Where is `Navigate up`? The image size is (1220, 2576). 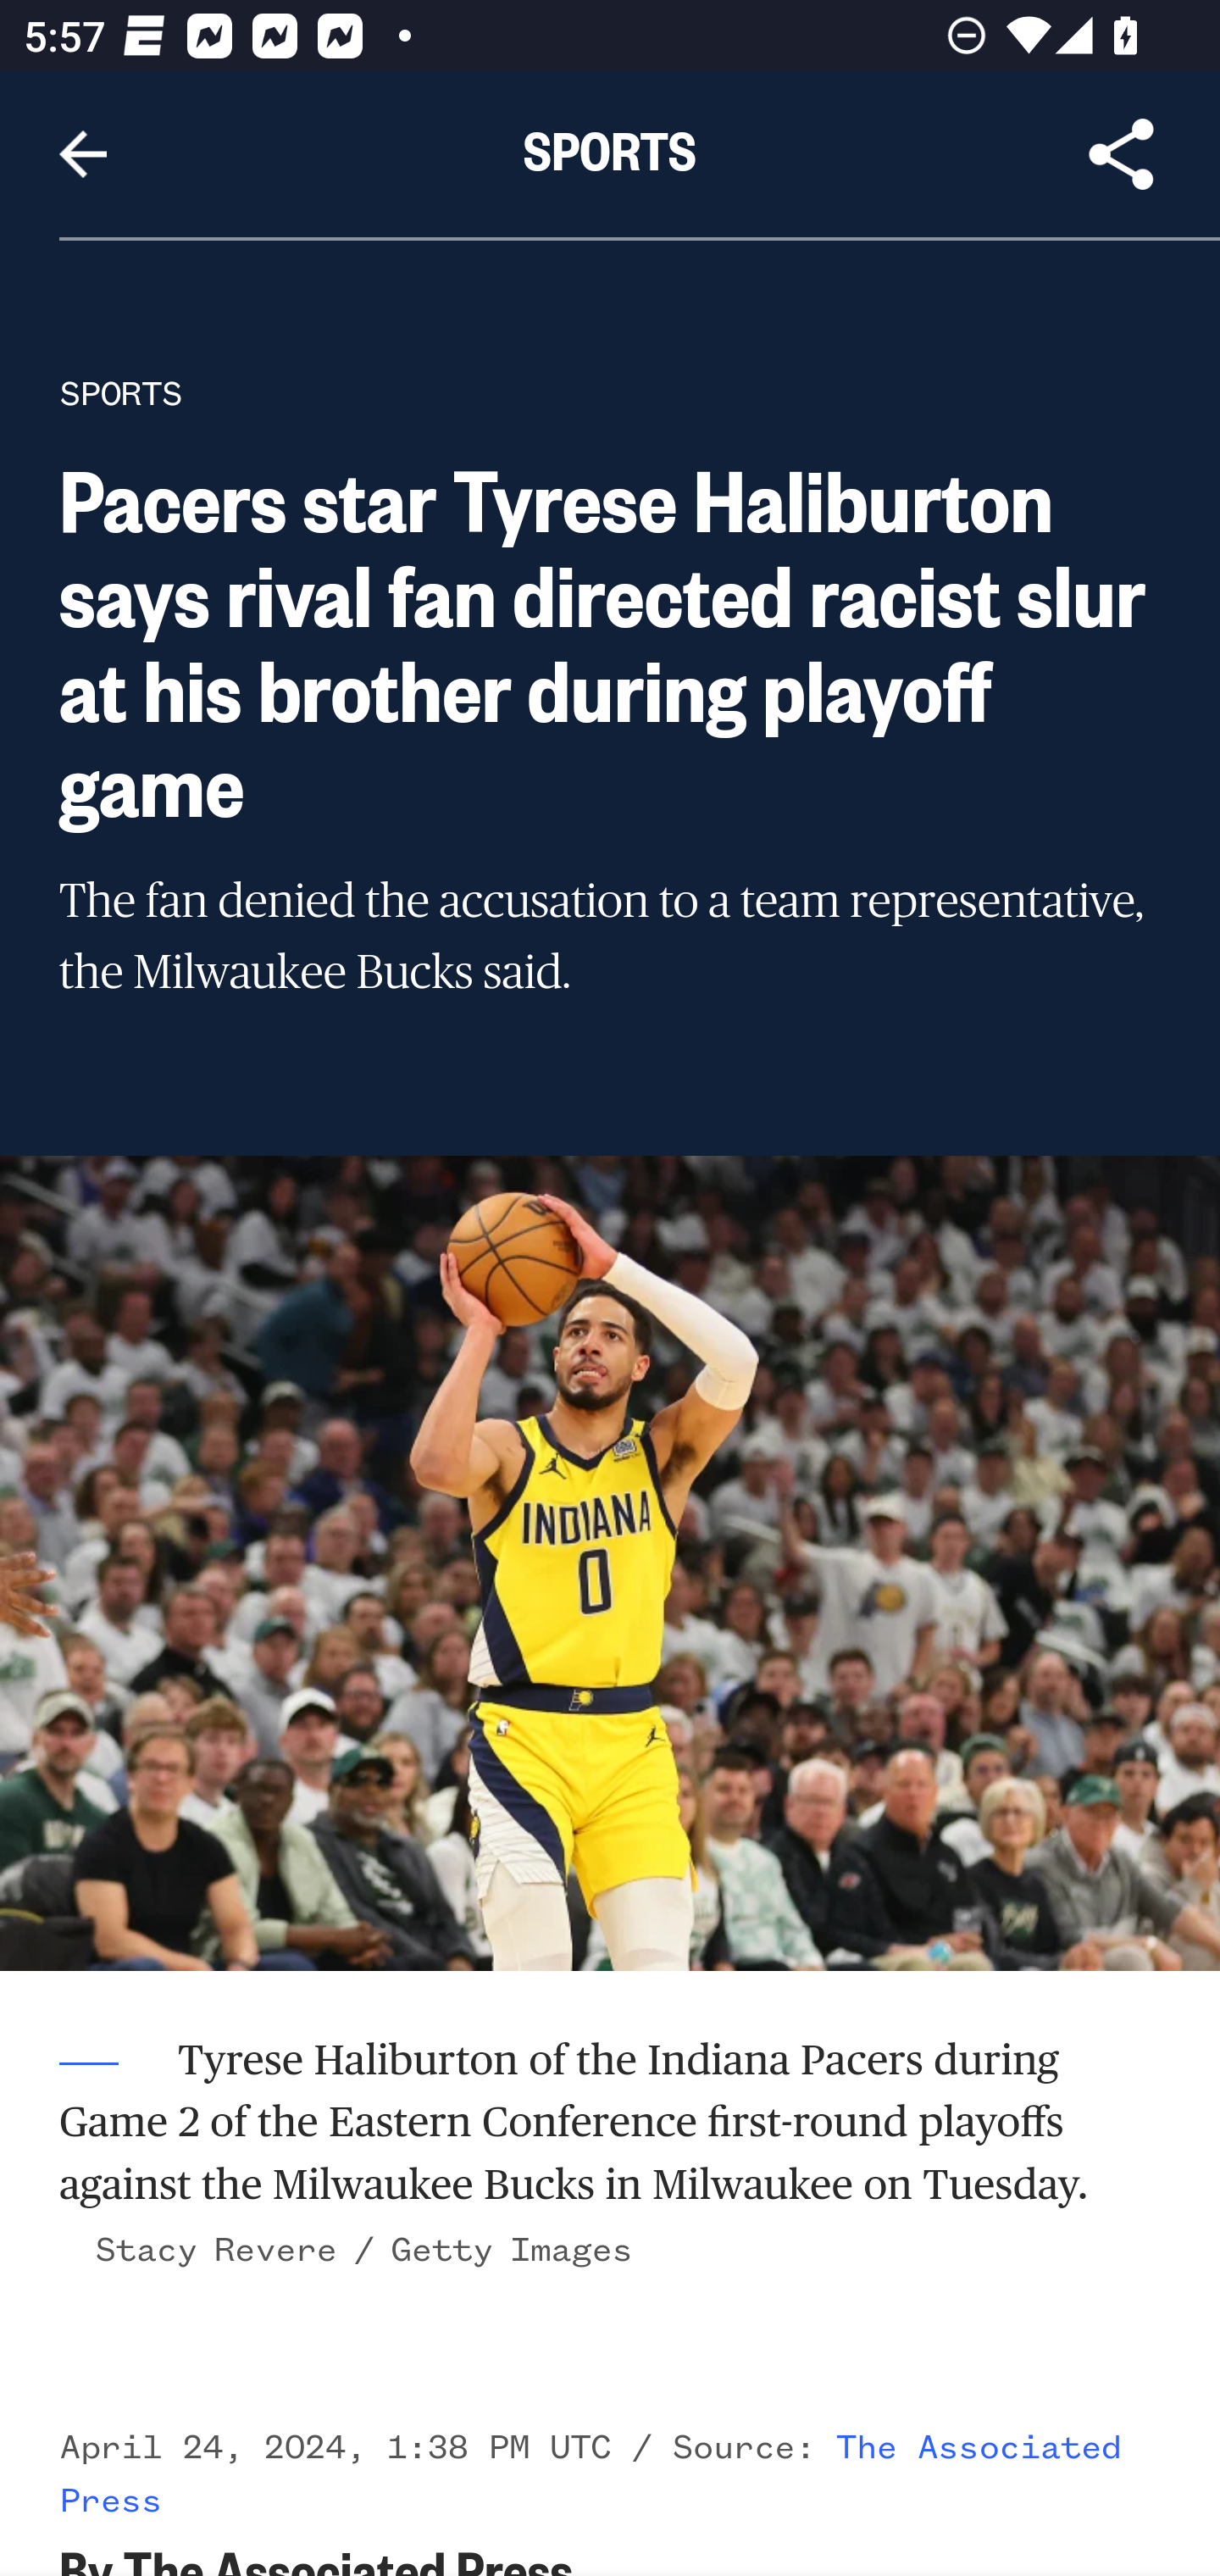
Navigate up is located at coordinates (83, 154).